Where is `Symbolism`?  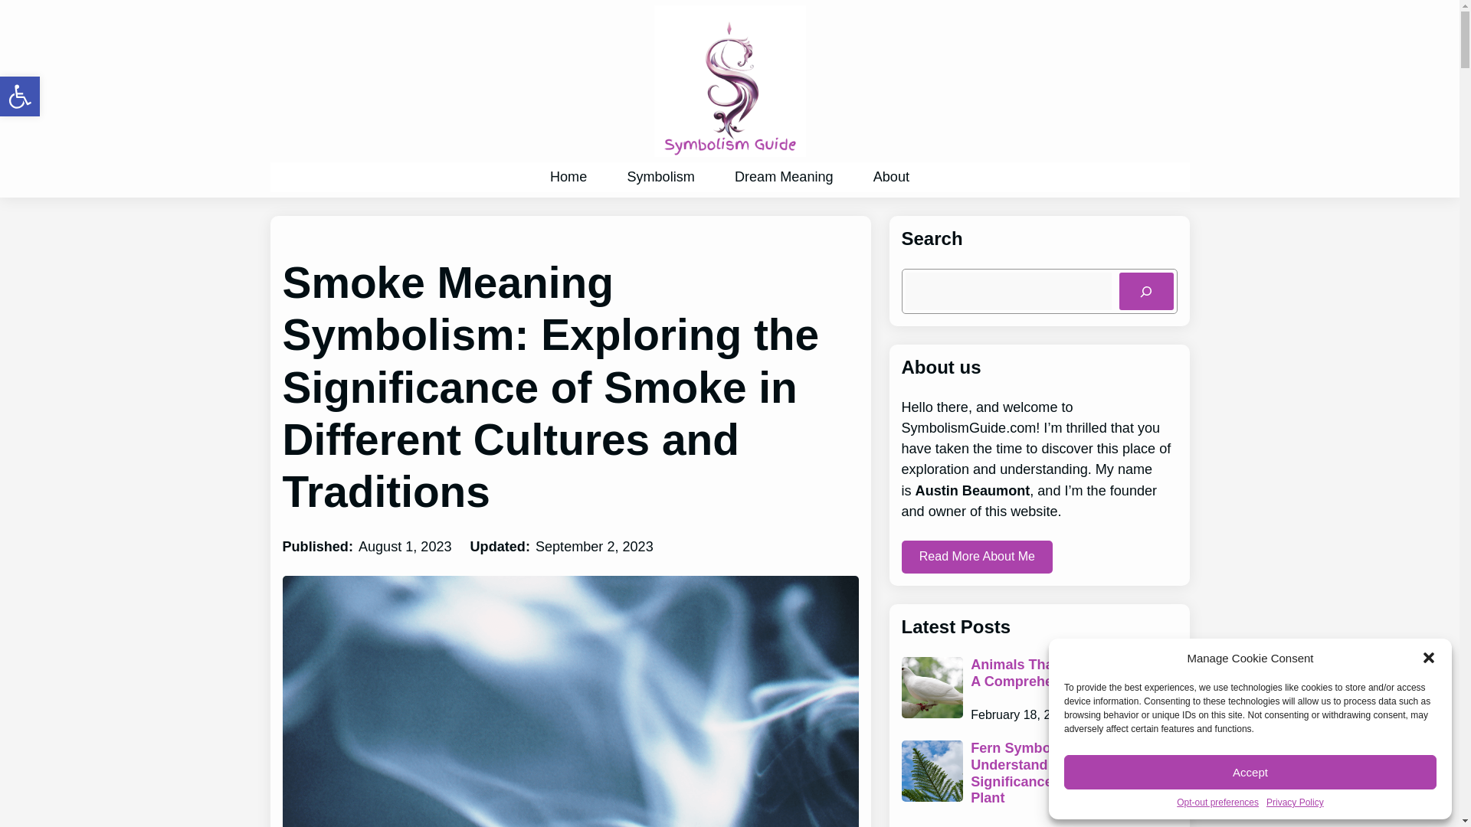
Symbolism is located at coordinates (660, 176).